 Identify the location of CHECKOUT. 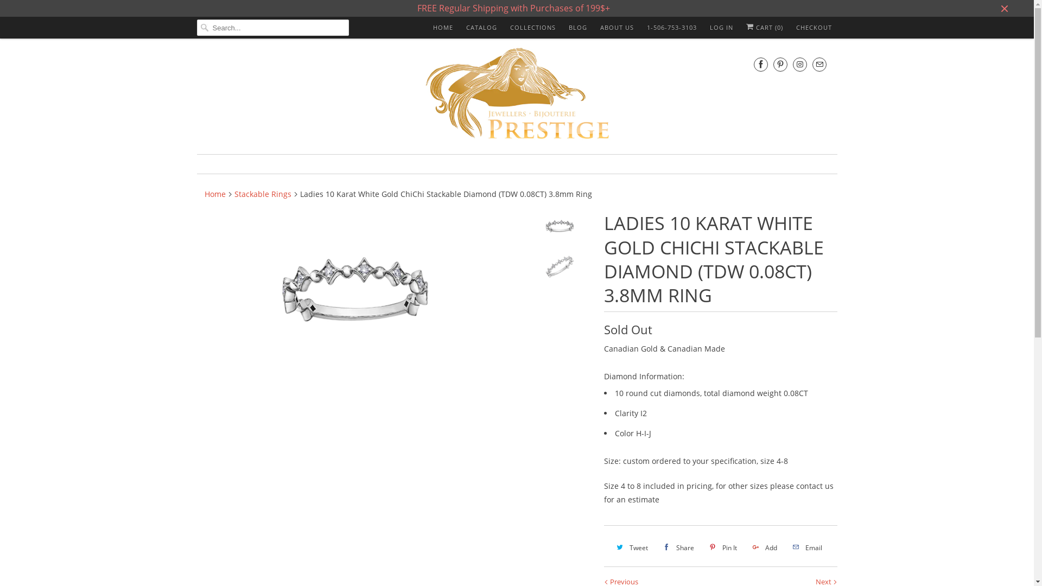
(814, 28).